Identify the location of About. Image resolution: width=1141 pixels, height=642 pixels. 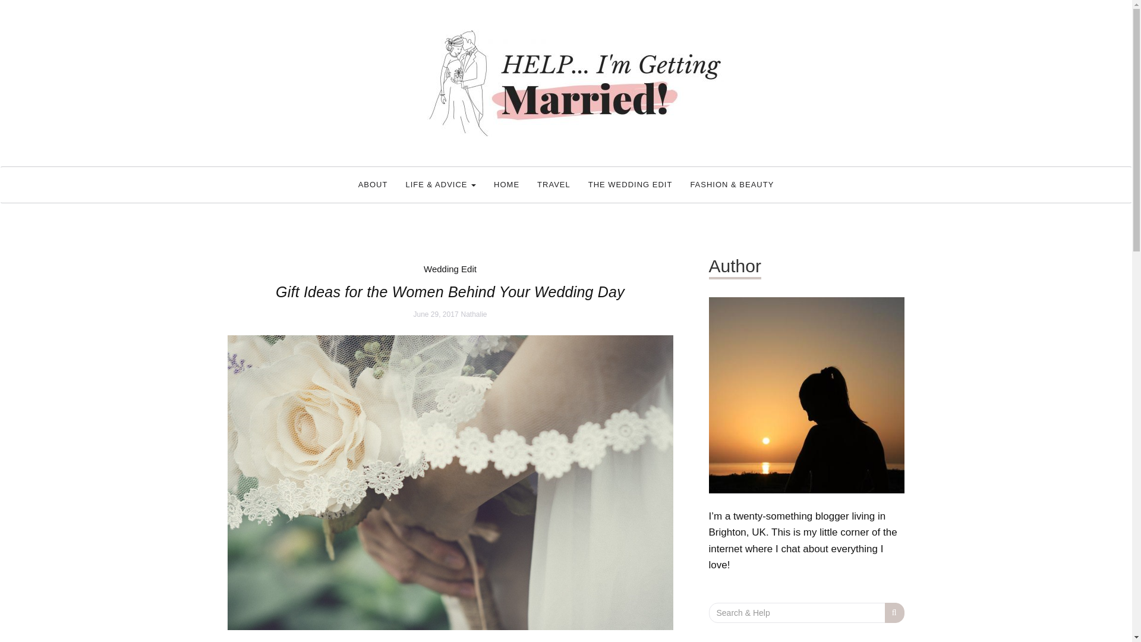
(373, 184).